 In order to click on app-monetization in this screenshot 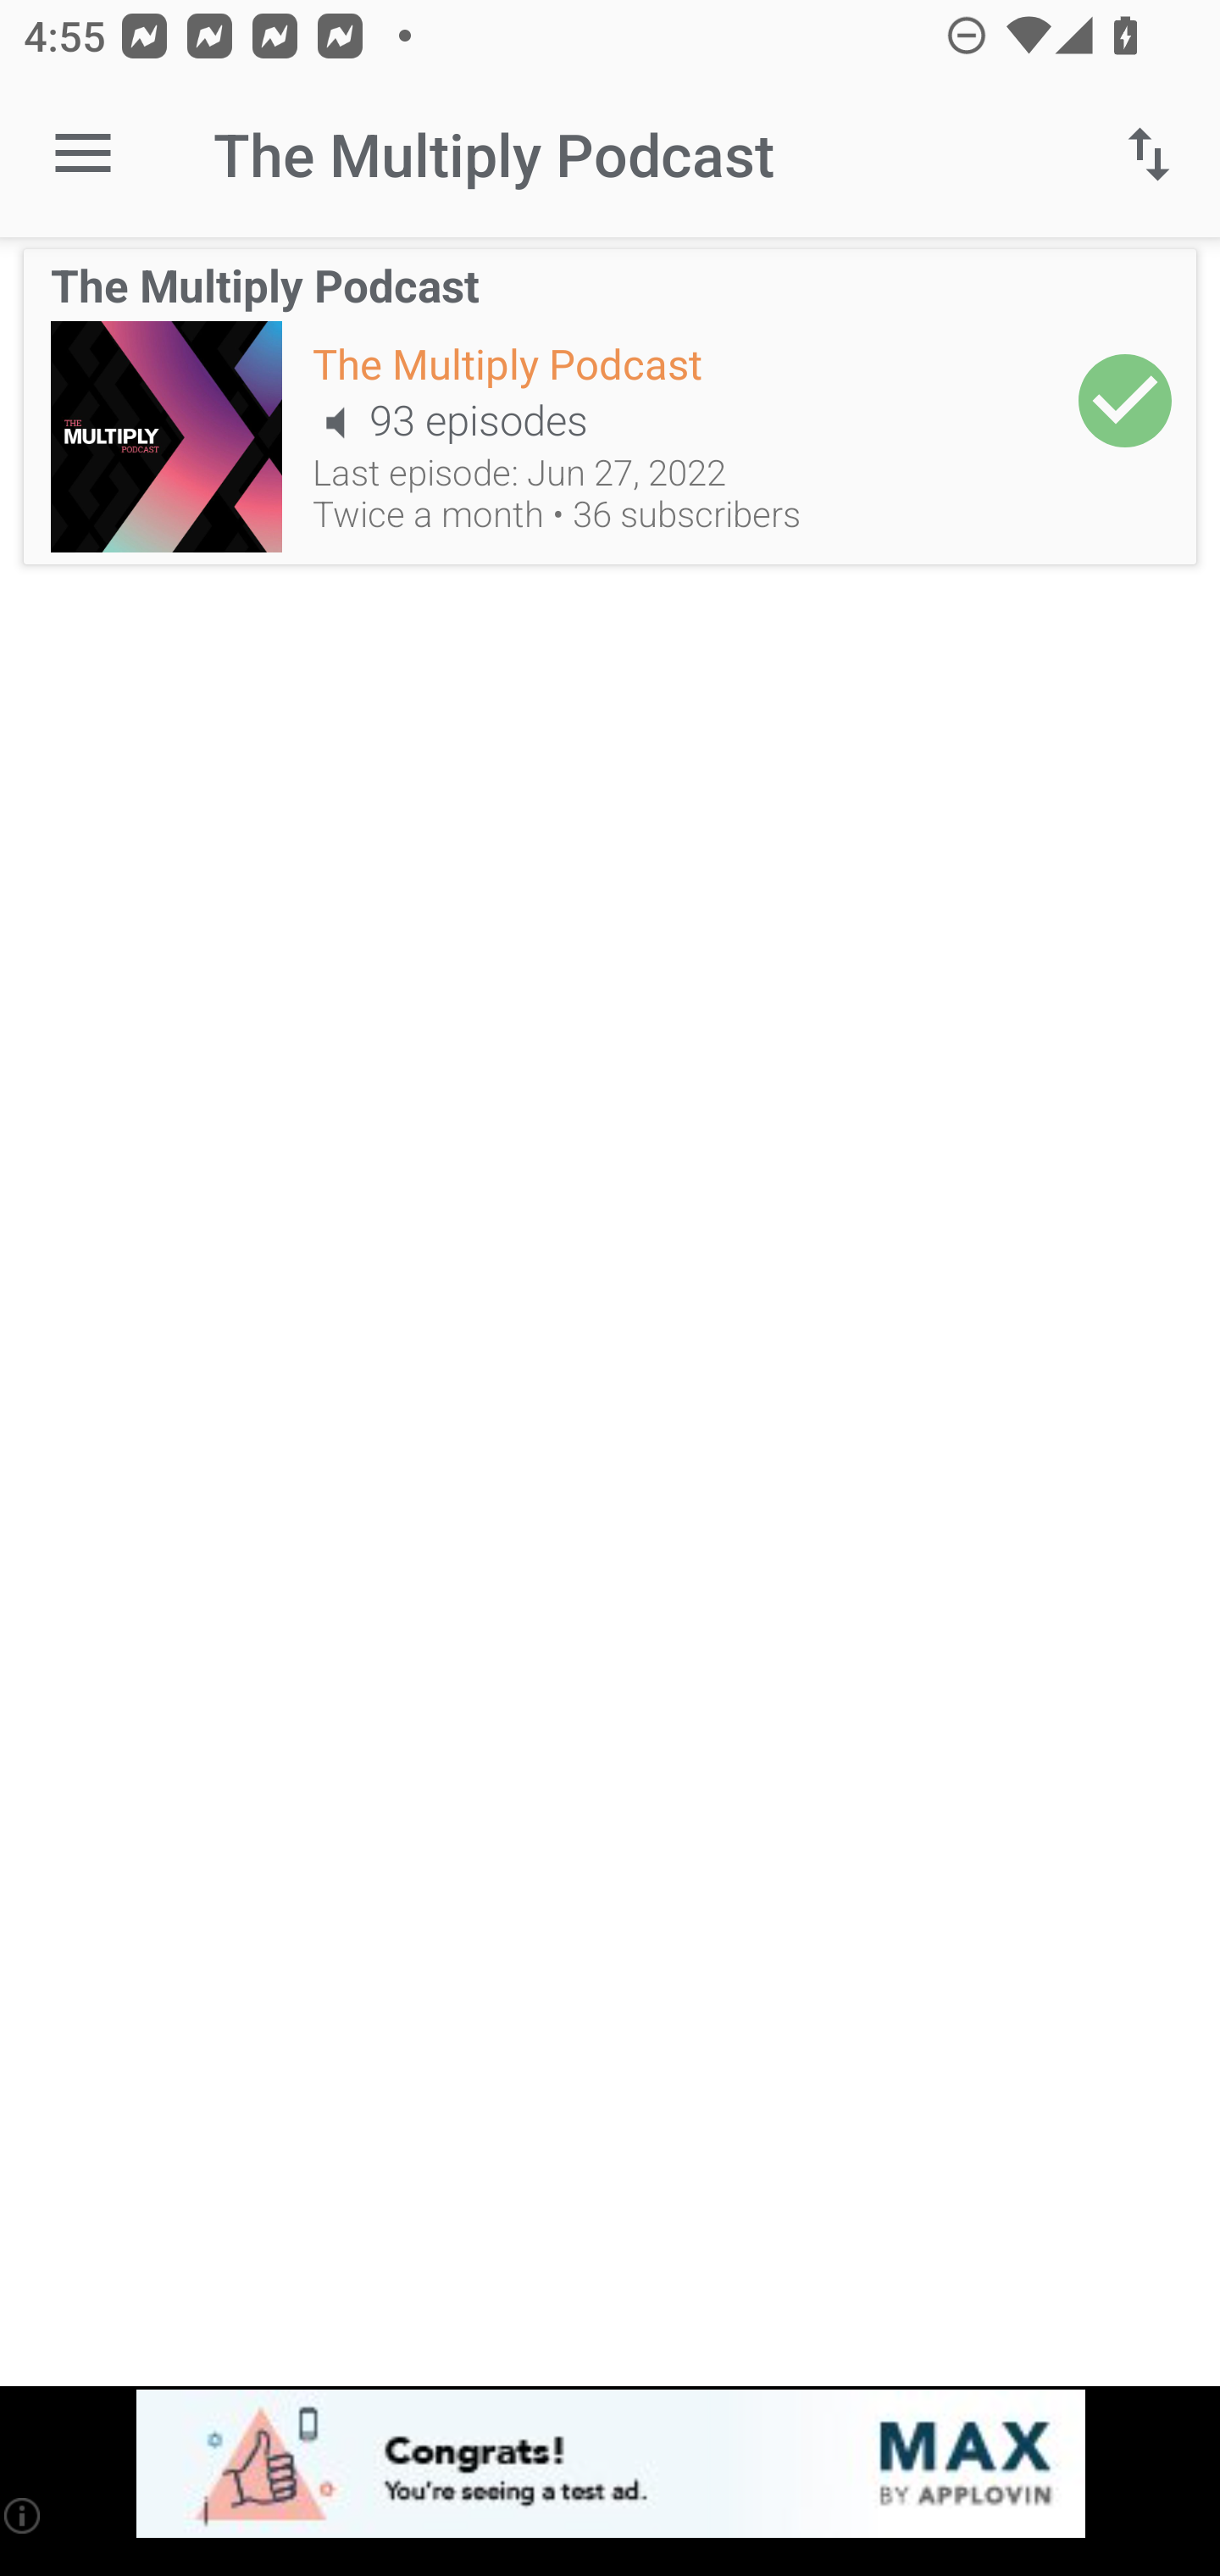, I will do `click(610, 2465)`.